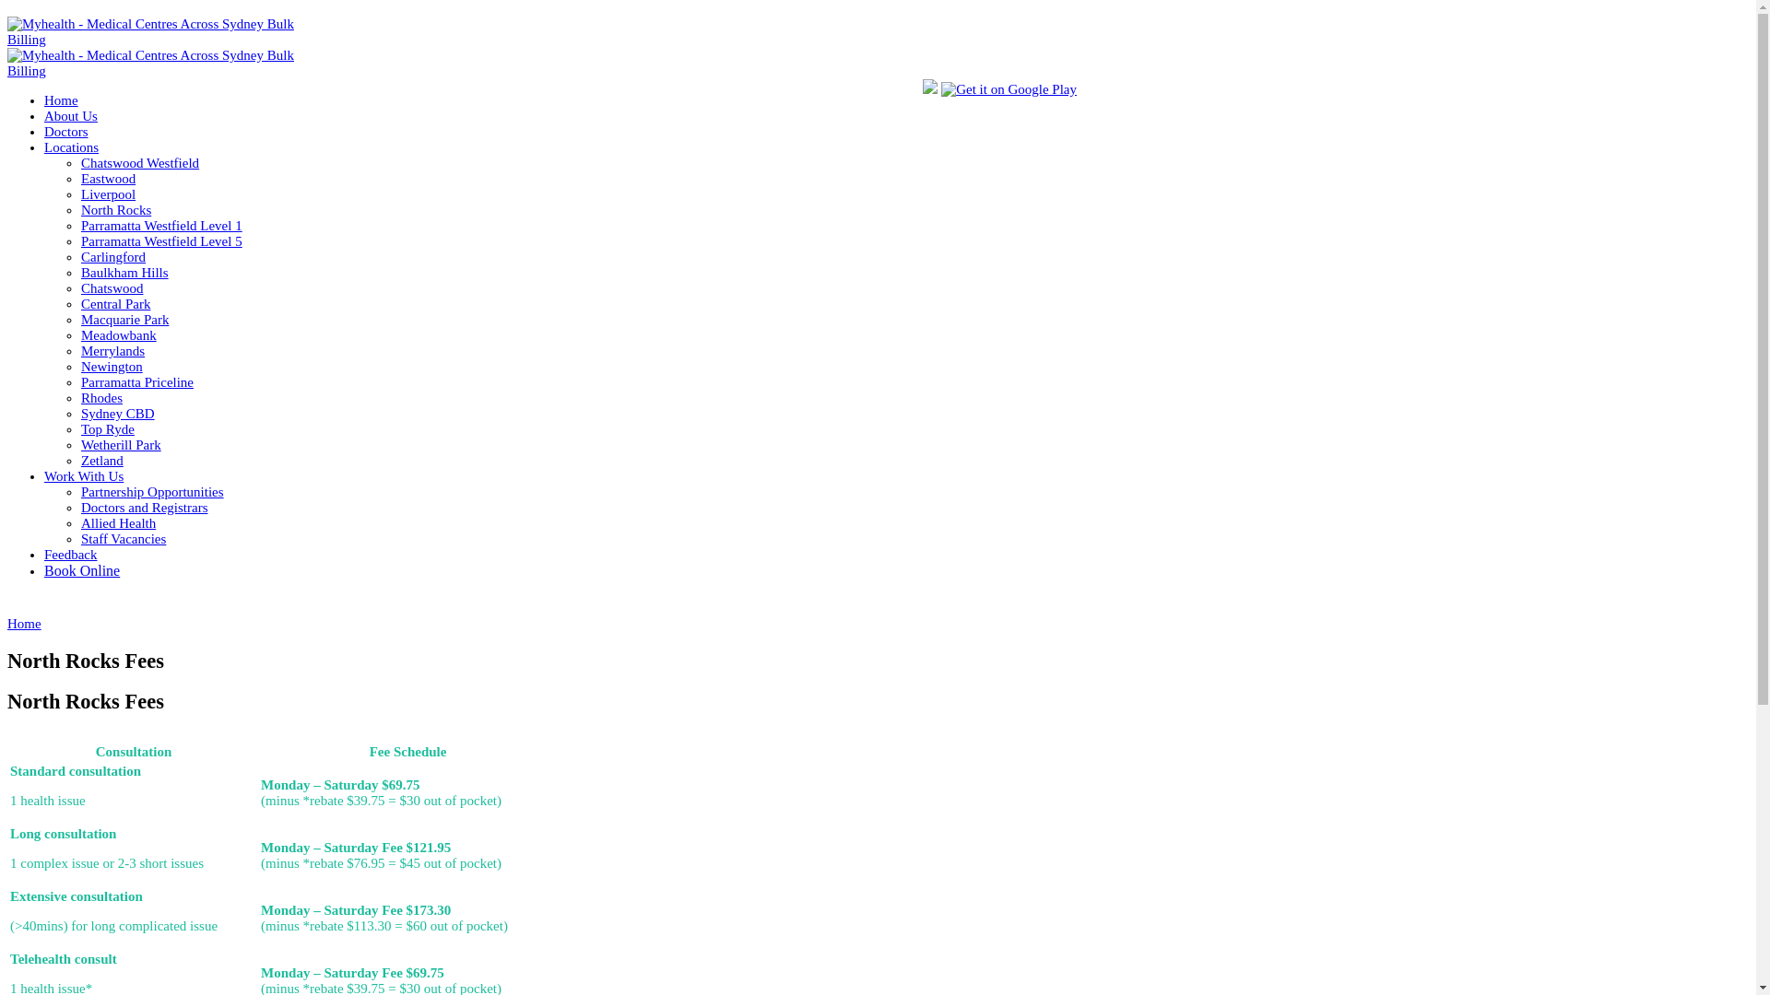 This screenshot has width=1770, height=995. I want to click on Sydney CBD, so click(118, 414).